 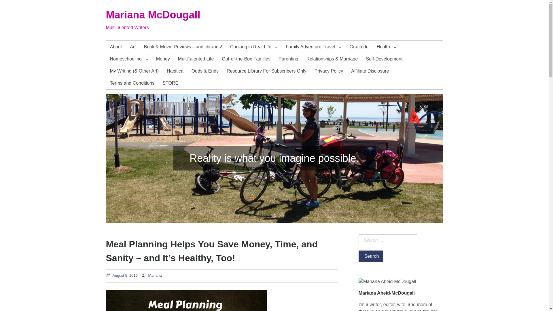 What do you see at coordinates (196, 58) in the screenshot?
I see `MultiTalented Life` at bounding box center [196, 58].